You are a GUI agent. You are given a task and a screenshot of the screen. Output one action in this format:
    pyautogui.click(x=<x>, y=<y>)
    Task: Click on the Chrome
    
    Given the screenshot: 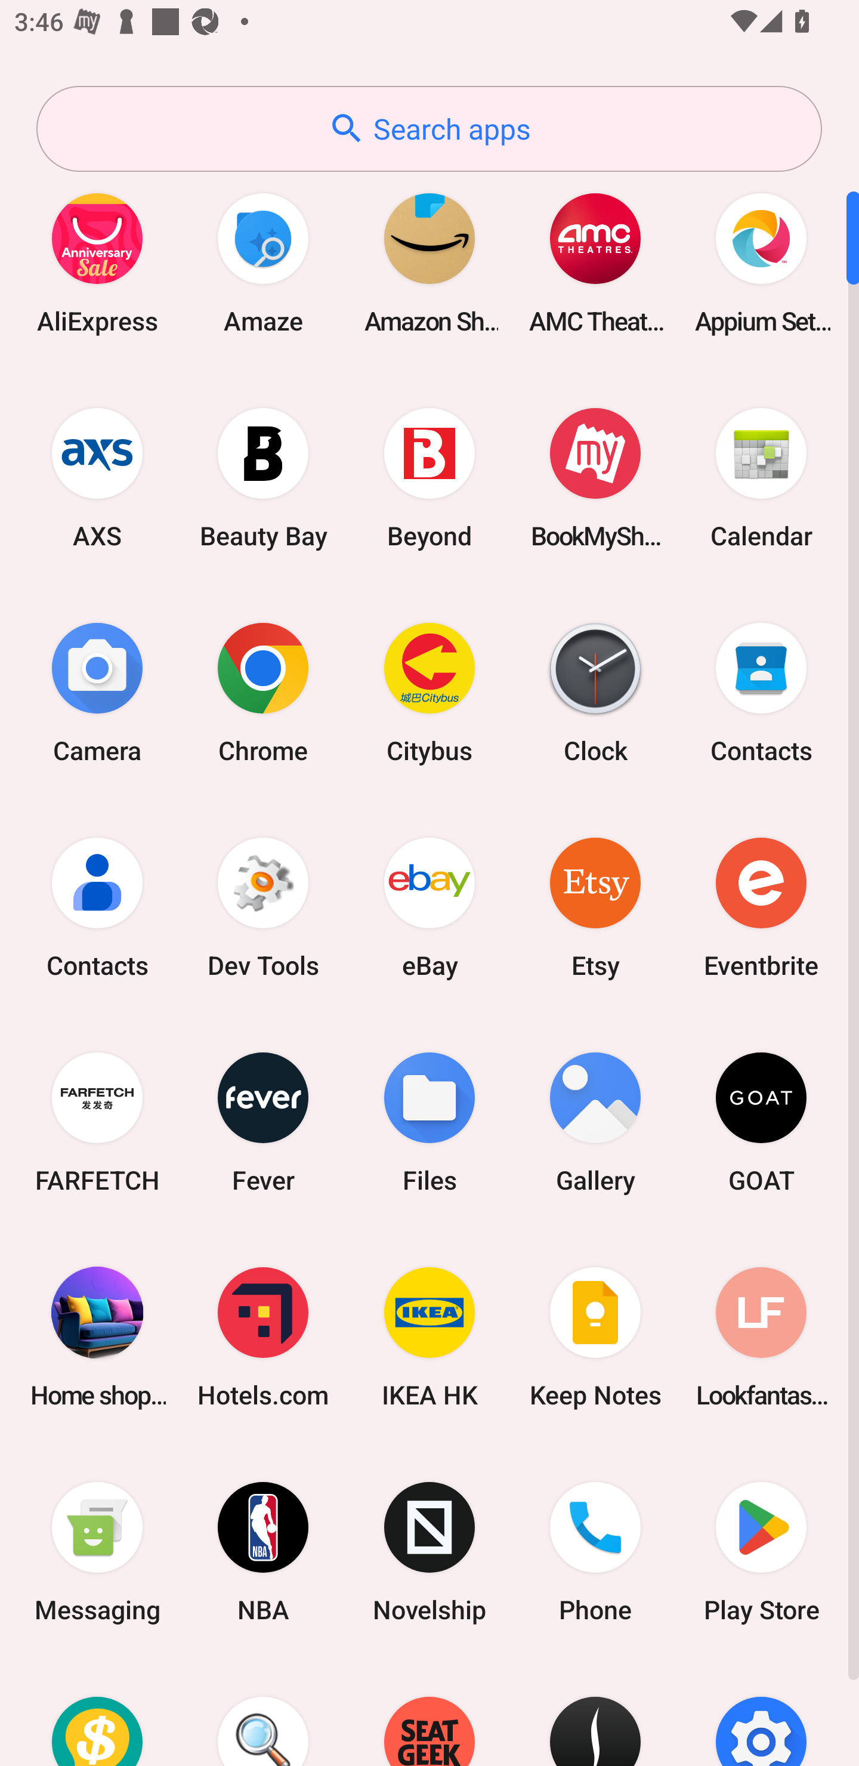 What is the action you would take?
    pyautogui.click(x=263, y=692)
    